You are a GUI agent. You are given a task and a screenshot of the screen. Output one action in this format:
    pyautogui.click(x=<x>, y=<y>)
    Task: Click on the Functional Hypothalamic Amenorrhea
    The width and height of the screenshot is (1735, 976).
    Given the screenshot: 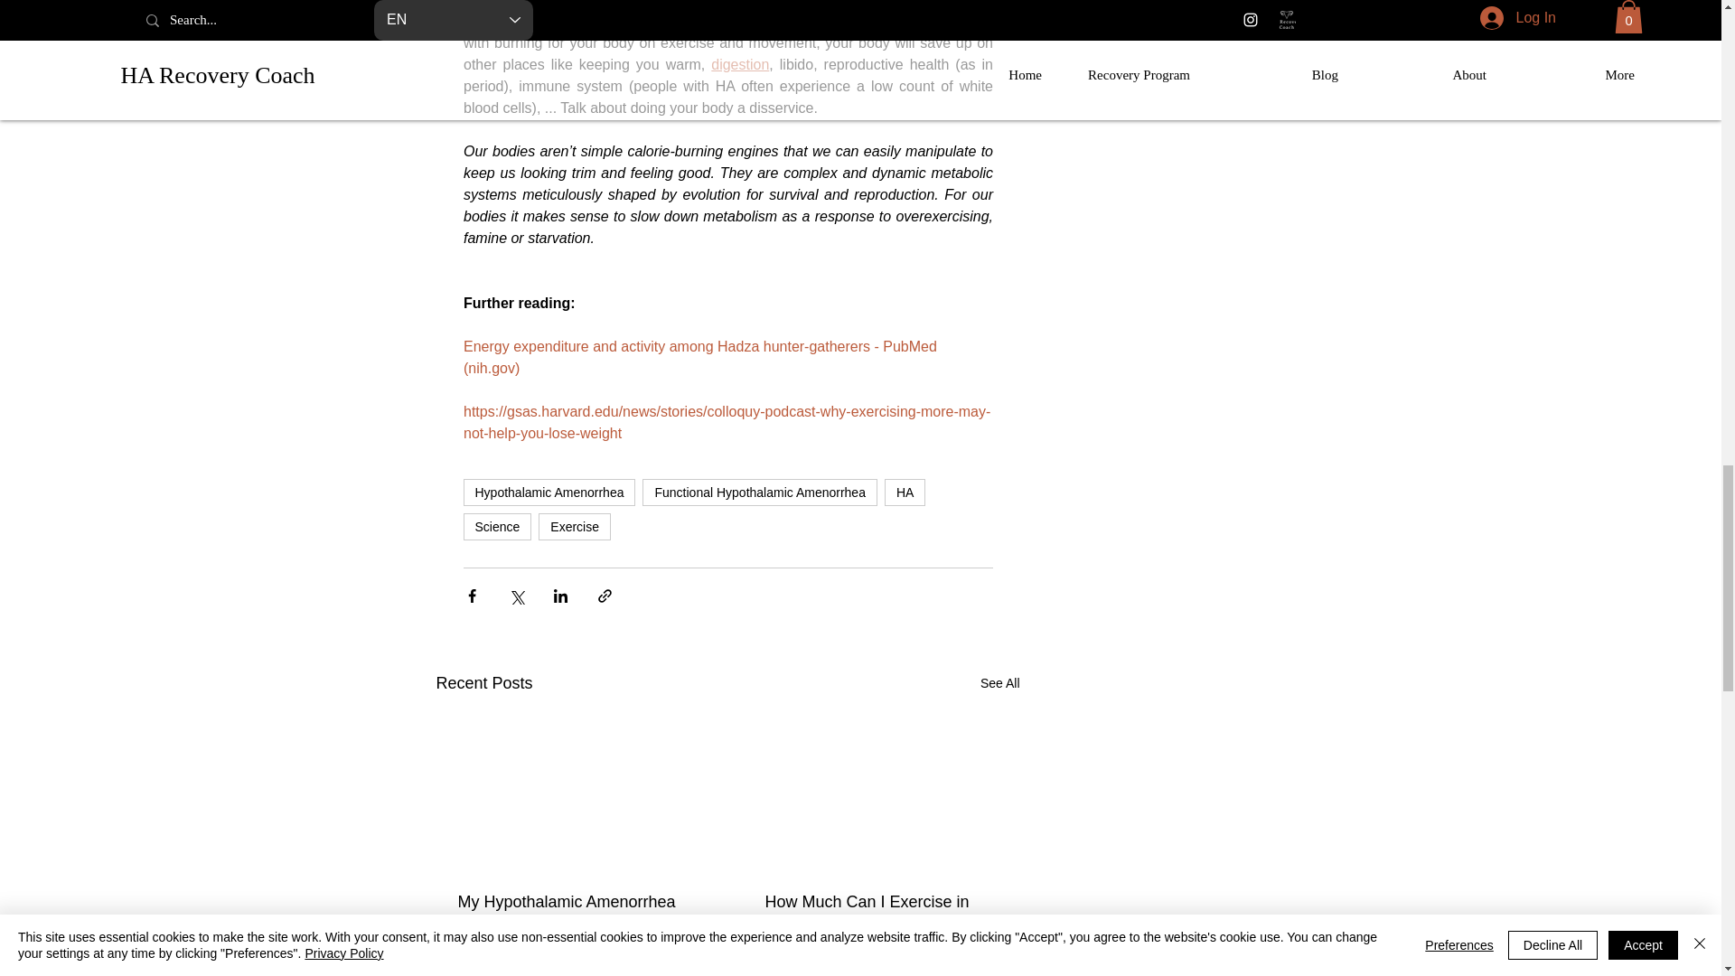 What is the action you would take?
    pyautogui.click(x=759, y=493)
    